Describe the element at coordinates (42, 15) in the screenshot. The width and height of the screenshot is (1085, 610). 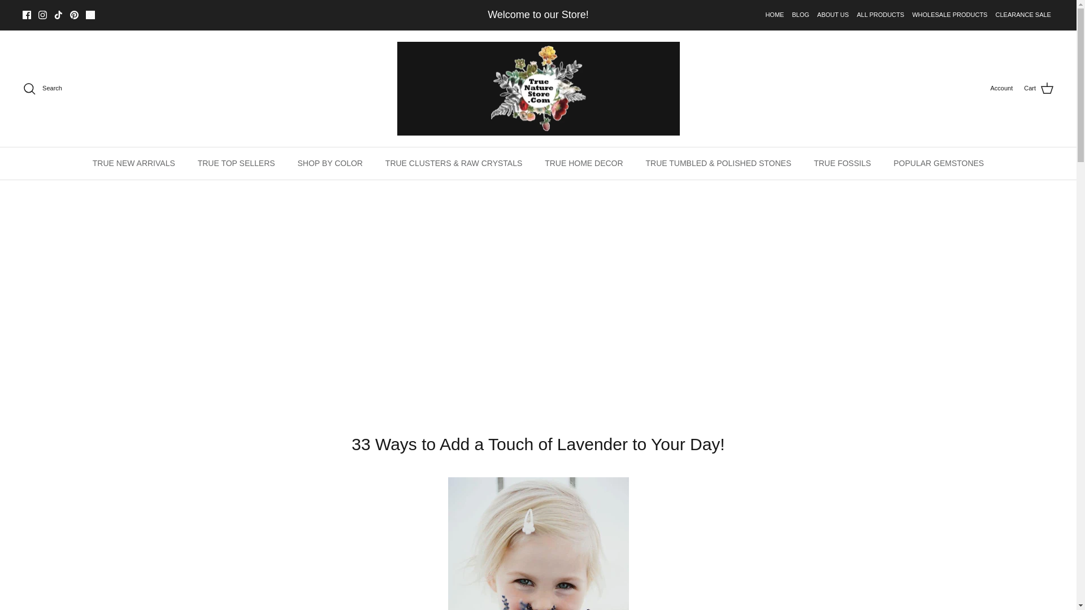
I see `Instagram` at that location.